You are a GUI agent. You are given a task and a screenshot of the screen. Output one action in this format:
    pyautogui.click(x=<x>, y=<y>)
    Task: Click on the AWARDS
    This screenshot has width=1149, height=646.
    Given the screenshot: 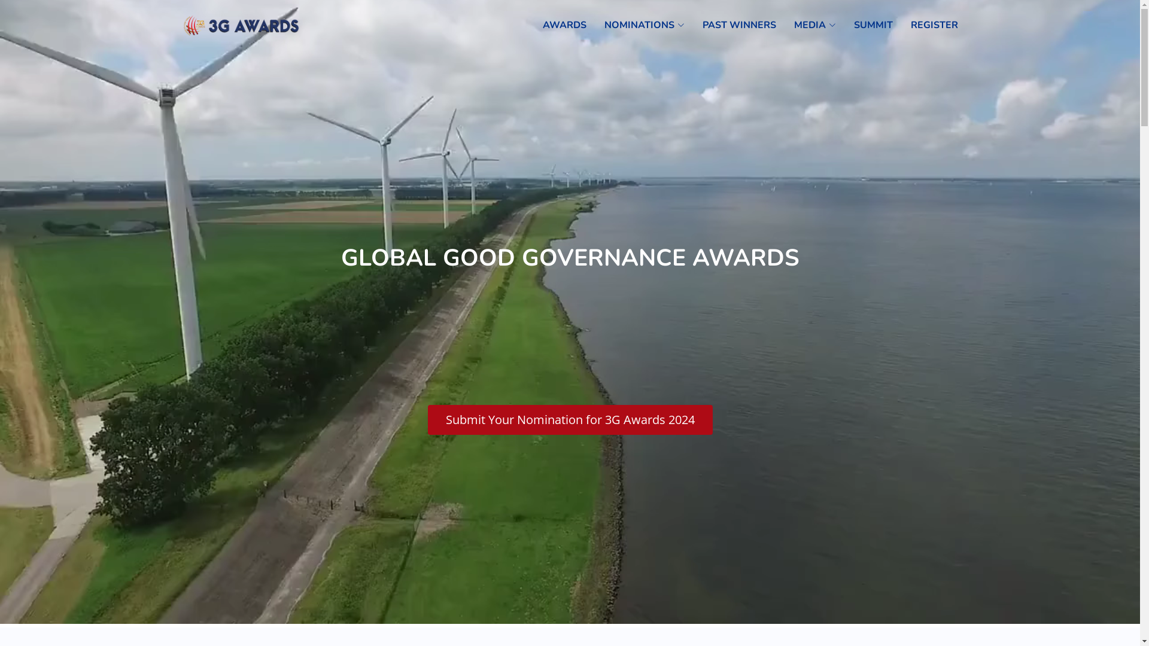 What is the action you would take?
    pyautogui.click(x=555, y=25)
    